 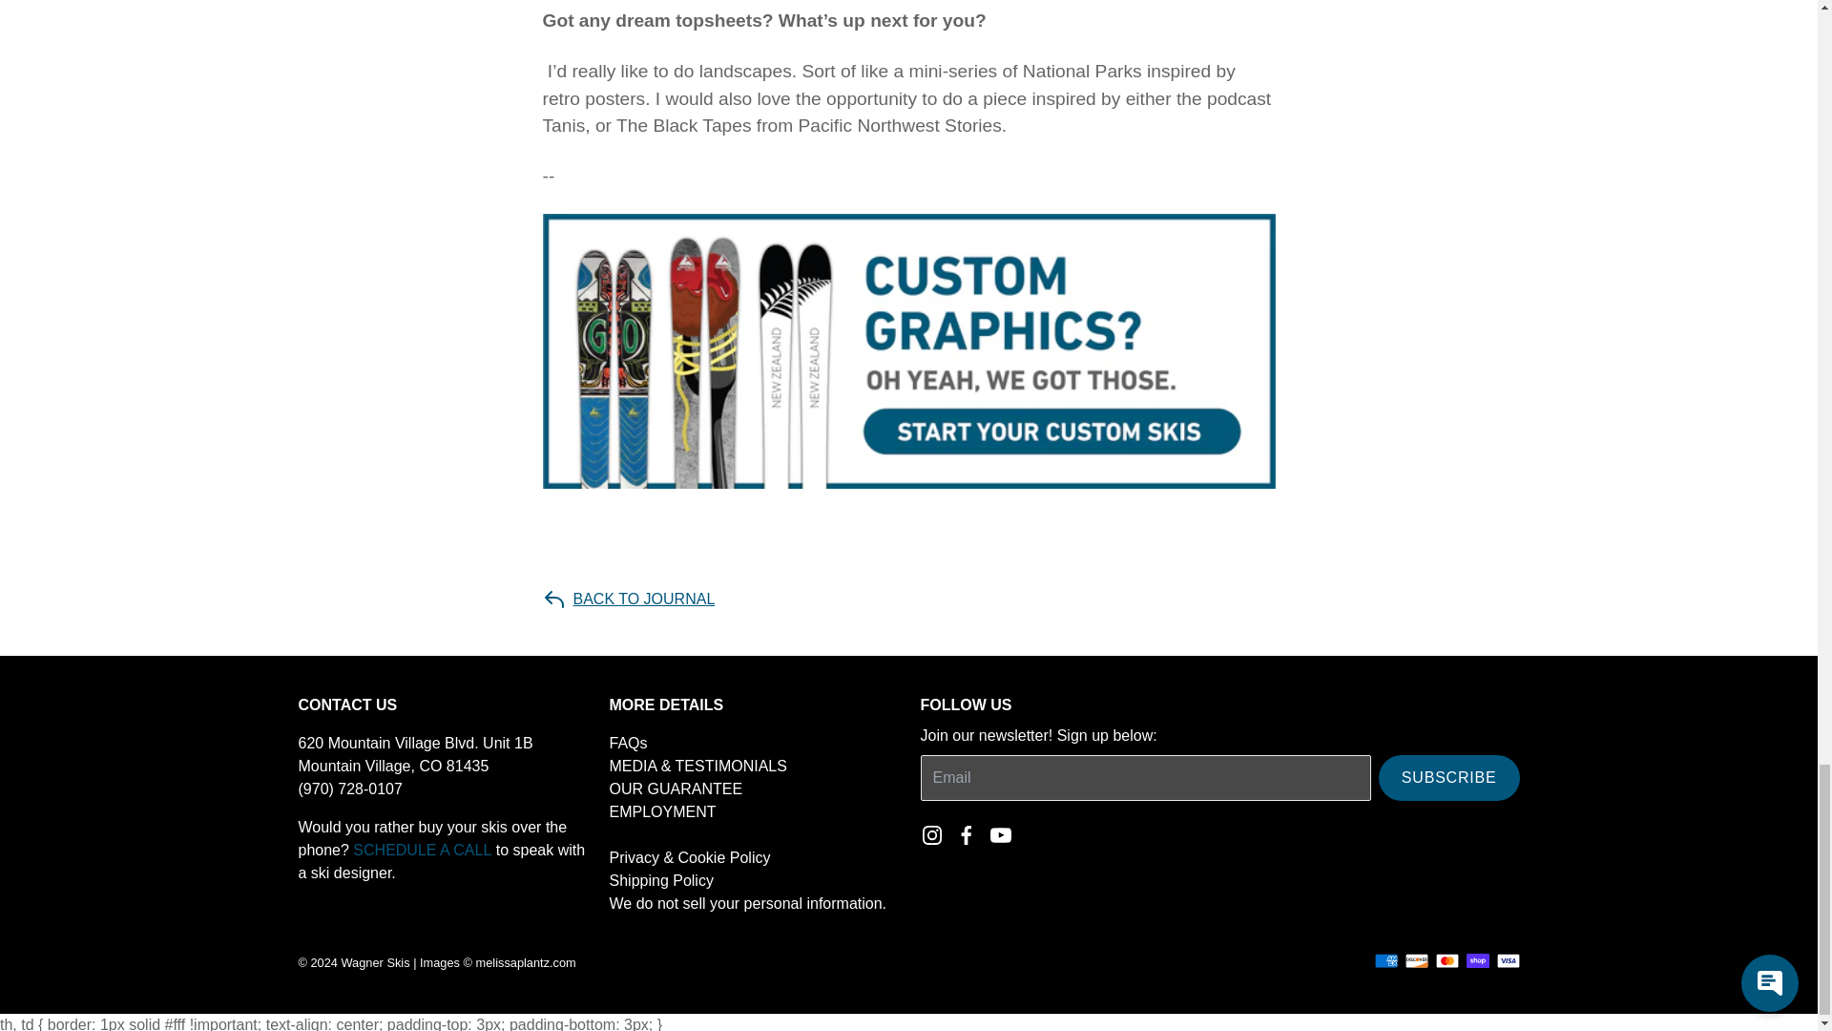 What do you see at coordinates (627, 743) in the screenshot?
I see `FAQs` at bounding box center [627, 743].